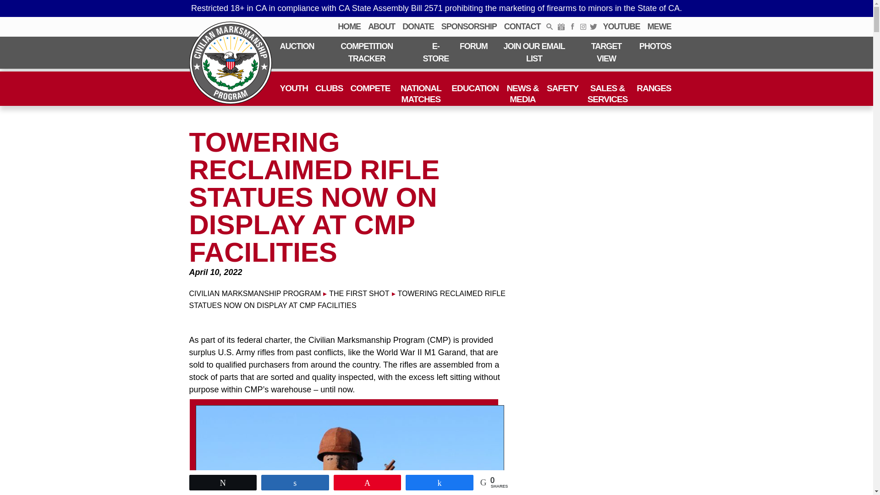  What do you see at coordinates (435, 52) in the screenshot?
I see `E-STORE` at bounding box center [435, 52].